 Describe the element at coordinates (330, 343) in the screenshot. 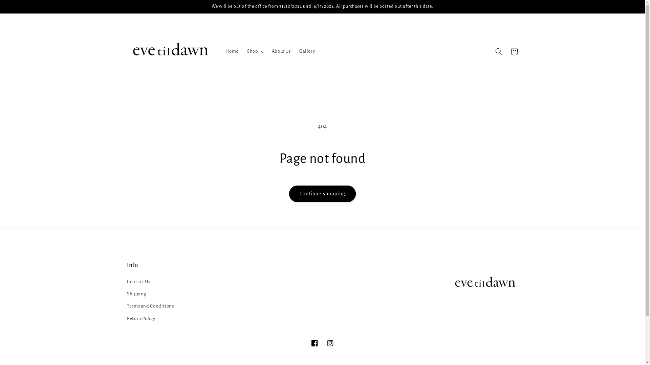

I see `Instagram` at that location.